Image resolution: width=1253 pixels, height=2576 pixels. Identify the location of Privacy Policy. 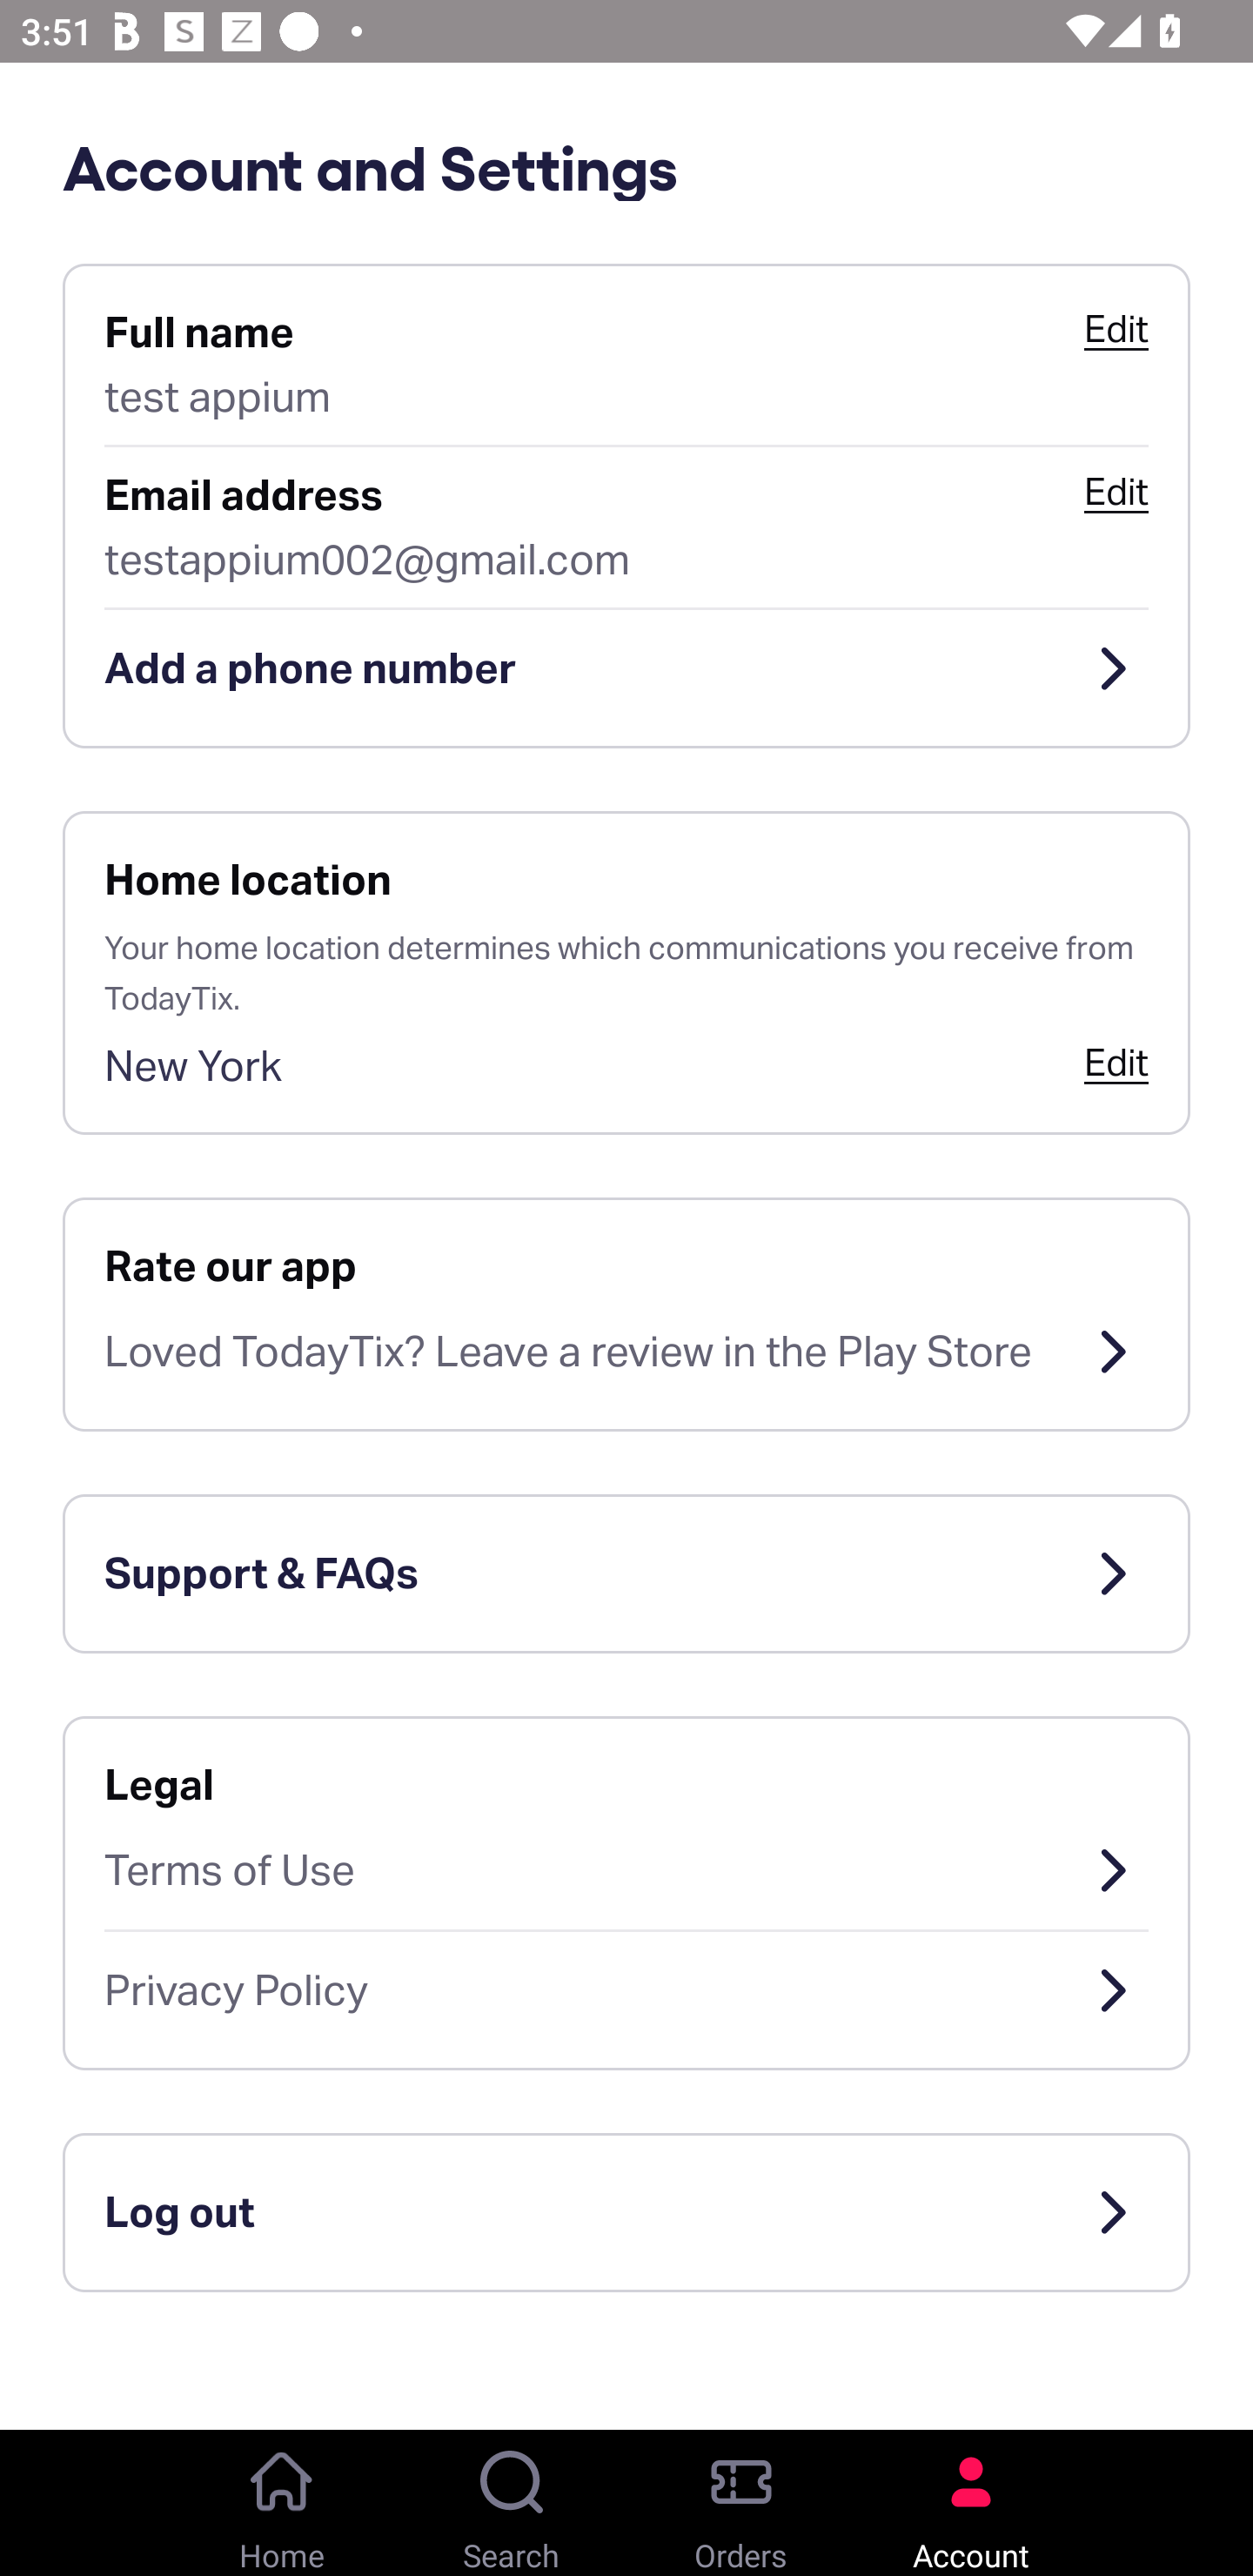
(626, 1991).